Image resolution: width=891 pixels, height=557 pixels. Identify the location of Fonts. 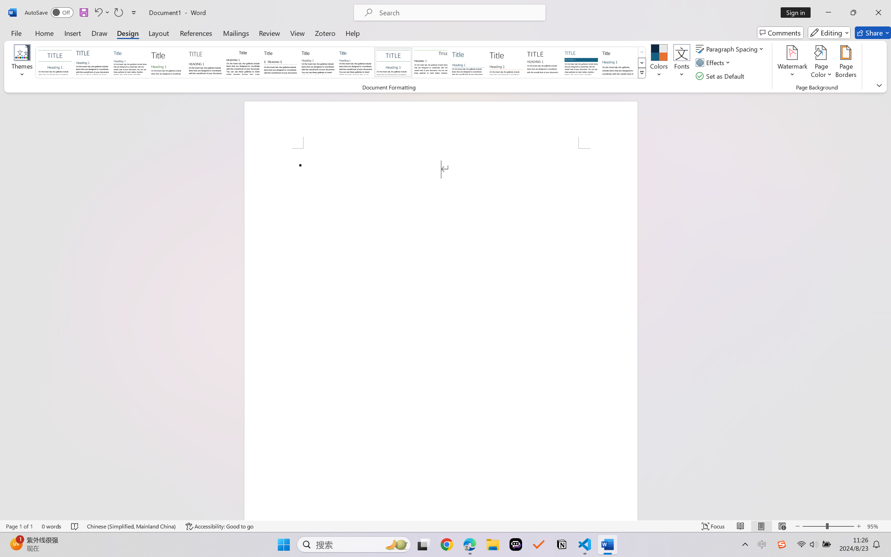
(681, 63).